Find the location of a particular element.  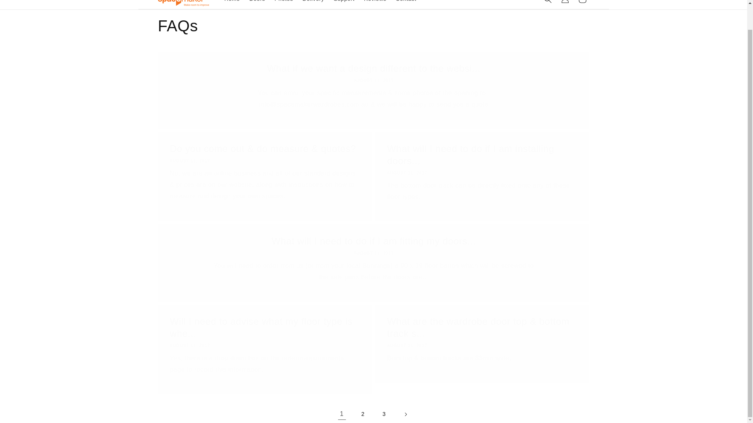

Log in is located at coordinates (565, 4).